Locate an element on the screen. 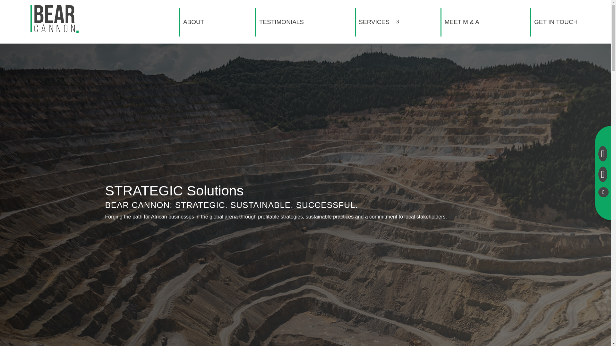 The width and height of the screenshot is (616, 346). ABOUT is located at coordinates (193, 22).